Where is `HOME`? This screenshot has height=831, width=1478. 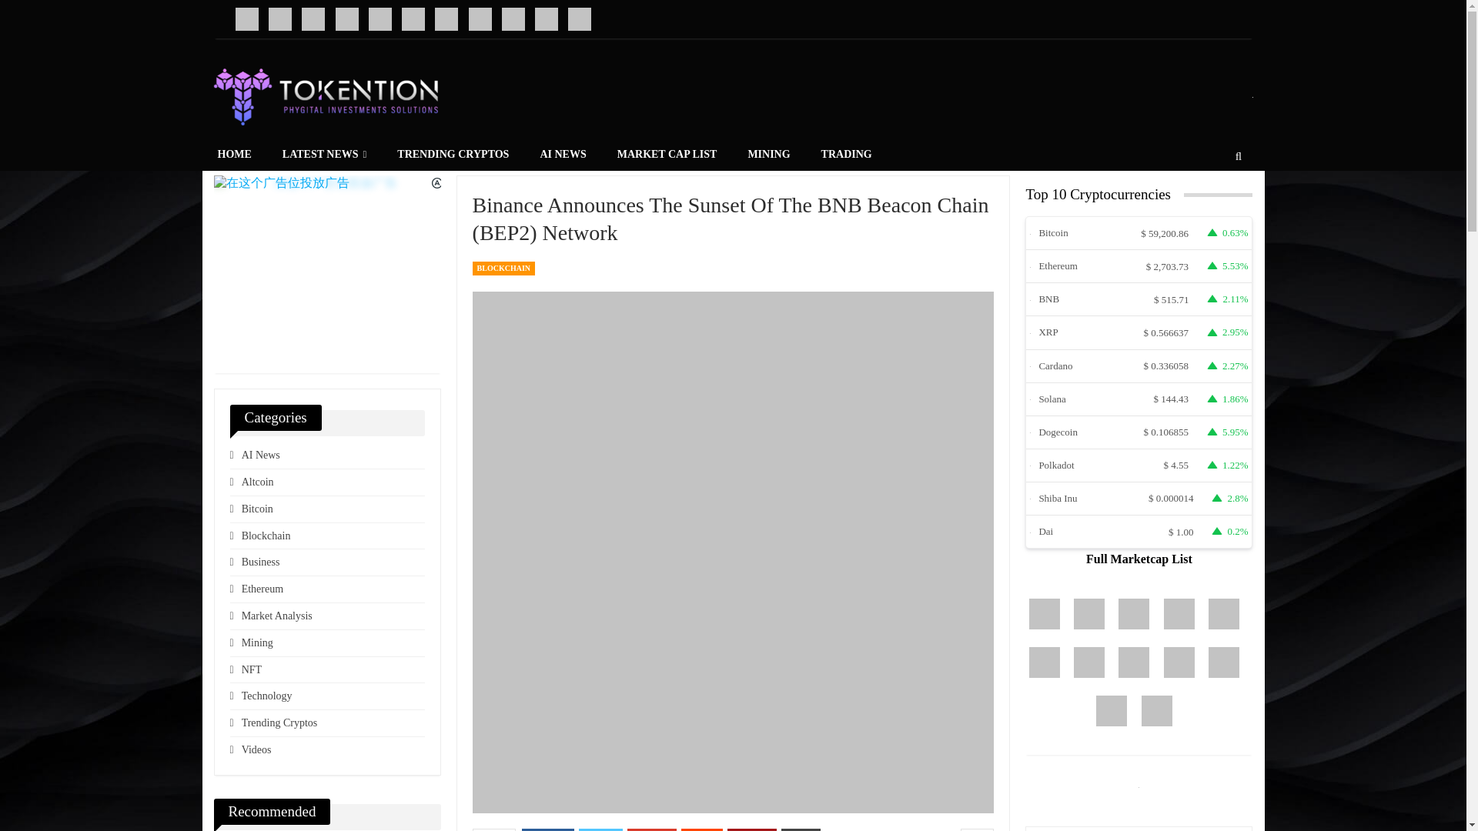
HOME is located at coordinates (233, 155).